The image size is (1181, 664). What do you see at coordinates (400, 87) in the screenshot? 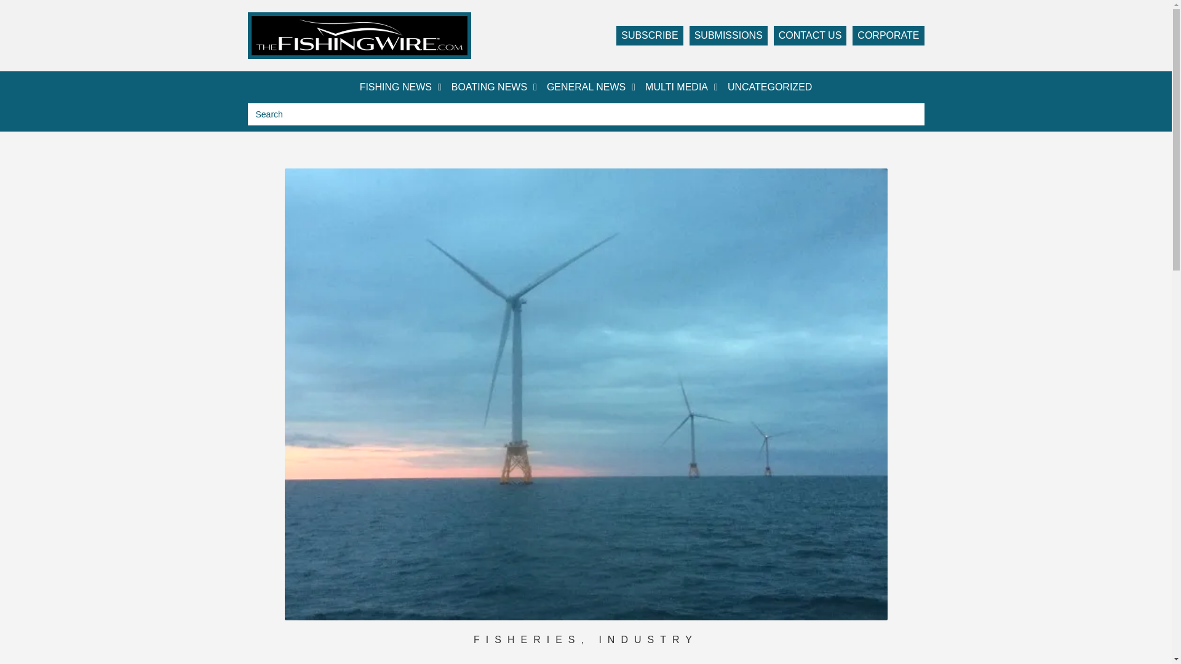
I see `FISHING NEWS` at bounding box center [400, 87].